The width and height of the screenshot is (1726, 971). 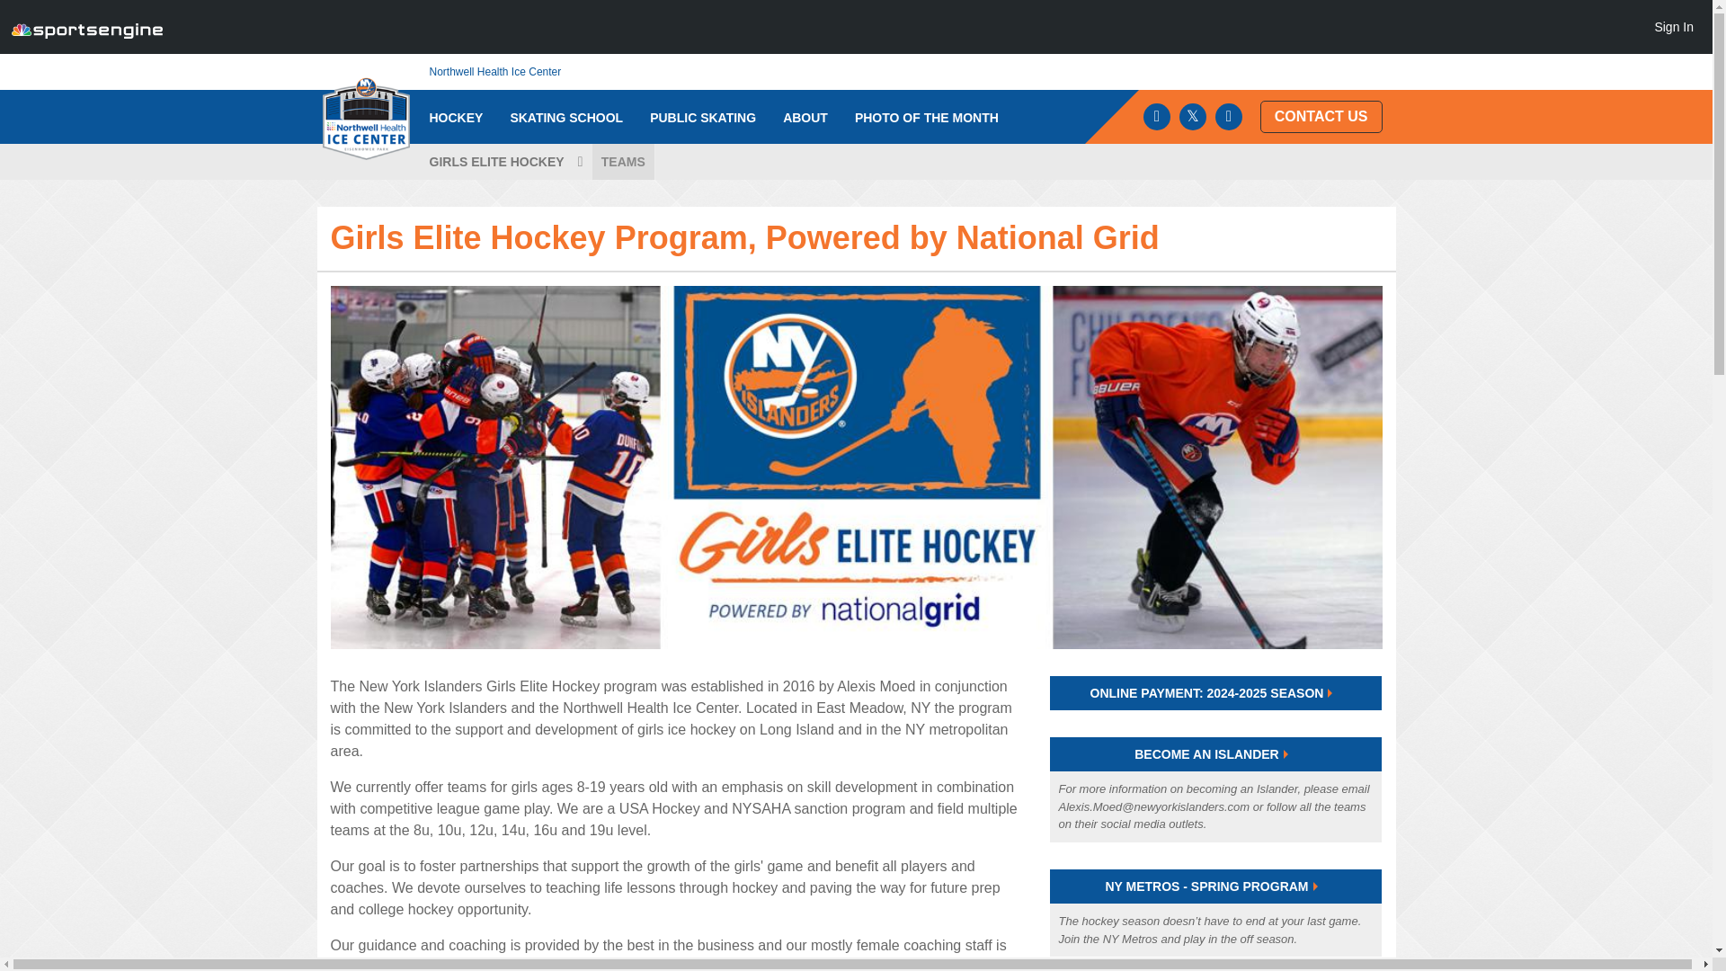 What do you see at coordinates (1228, 116) in the screenshot?
I see `Instagram` at bounding box center [1228, 116].